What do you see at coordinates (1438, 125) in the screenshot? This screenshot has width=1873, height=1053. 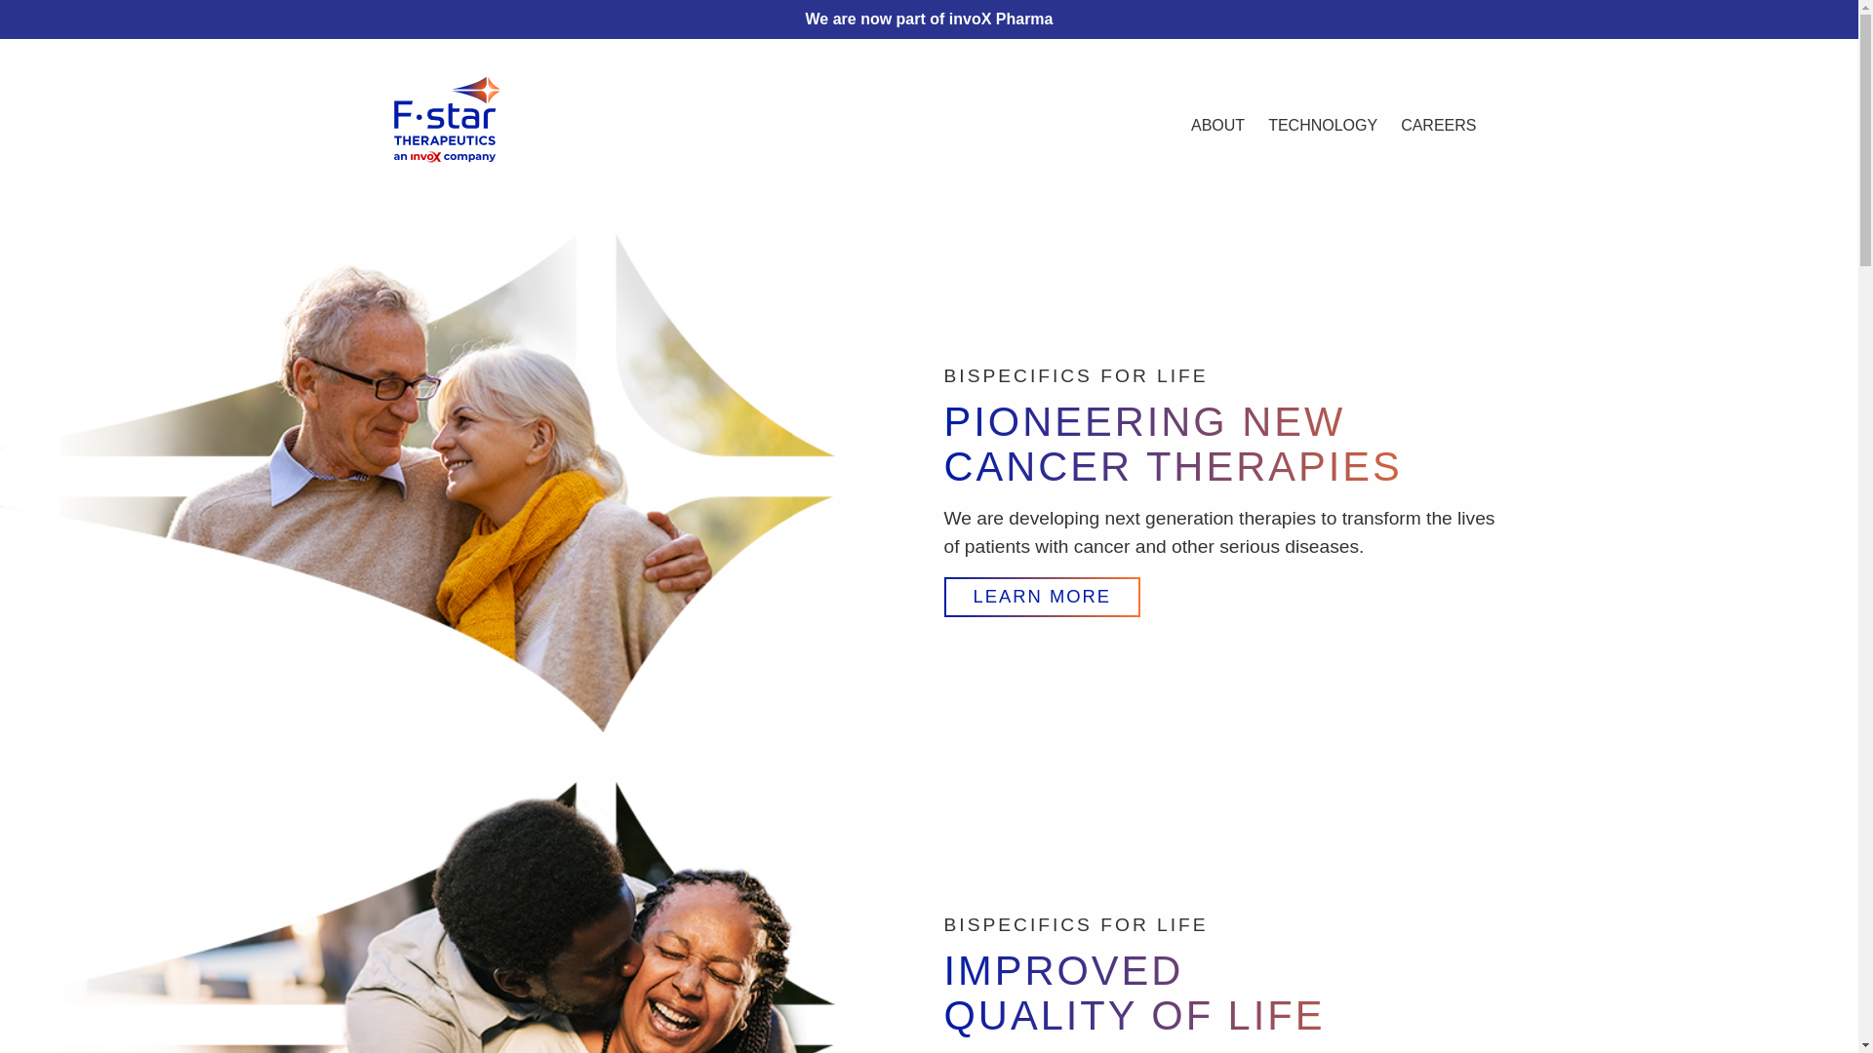 I see `CAREERS` at bounding box center [1438, 125].